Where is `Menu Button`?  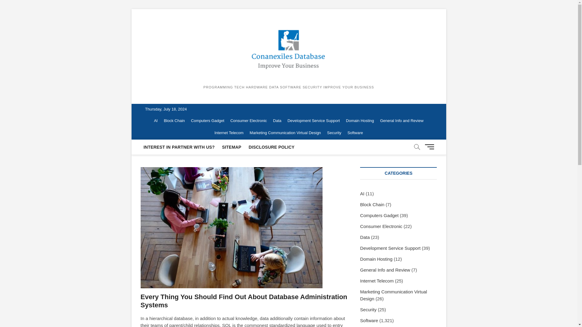
Menu Button is located at coordinates (430, 147).